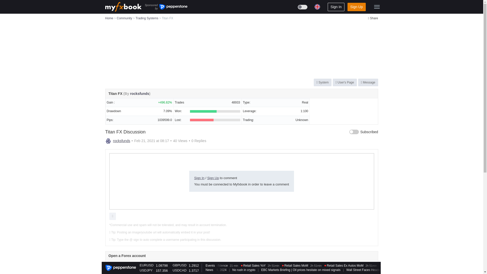 This screenshot has height=274, width=487. I want to click on Sign Up, so click(357, 7).